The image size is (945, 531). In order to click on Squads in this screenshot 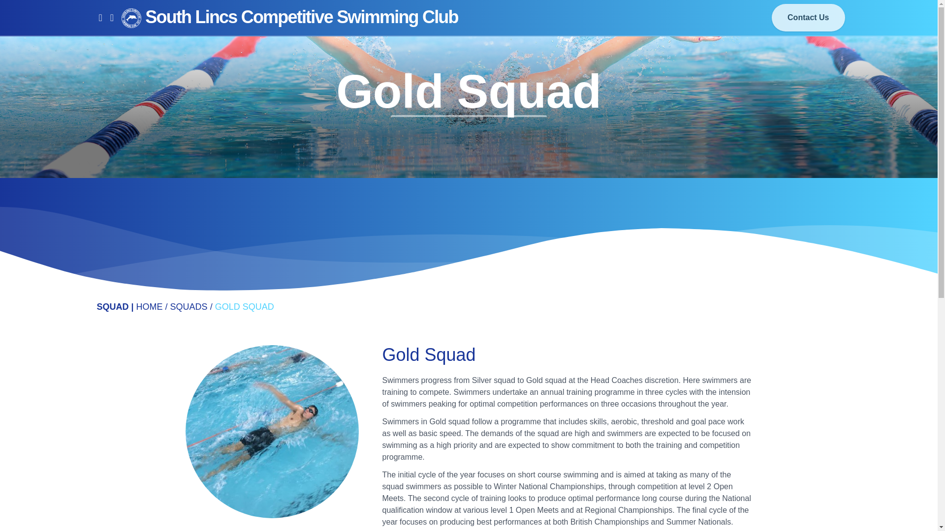, I will do `click(120, 12)`.